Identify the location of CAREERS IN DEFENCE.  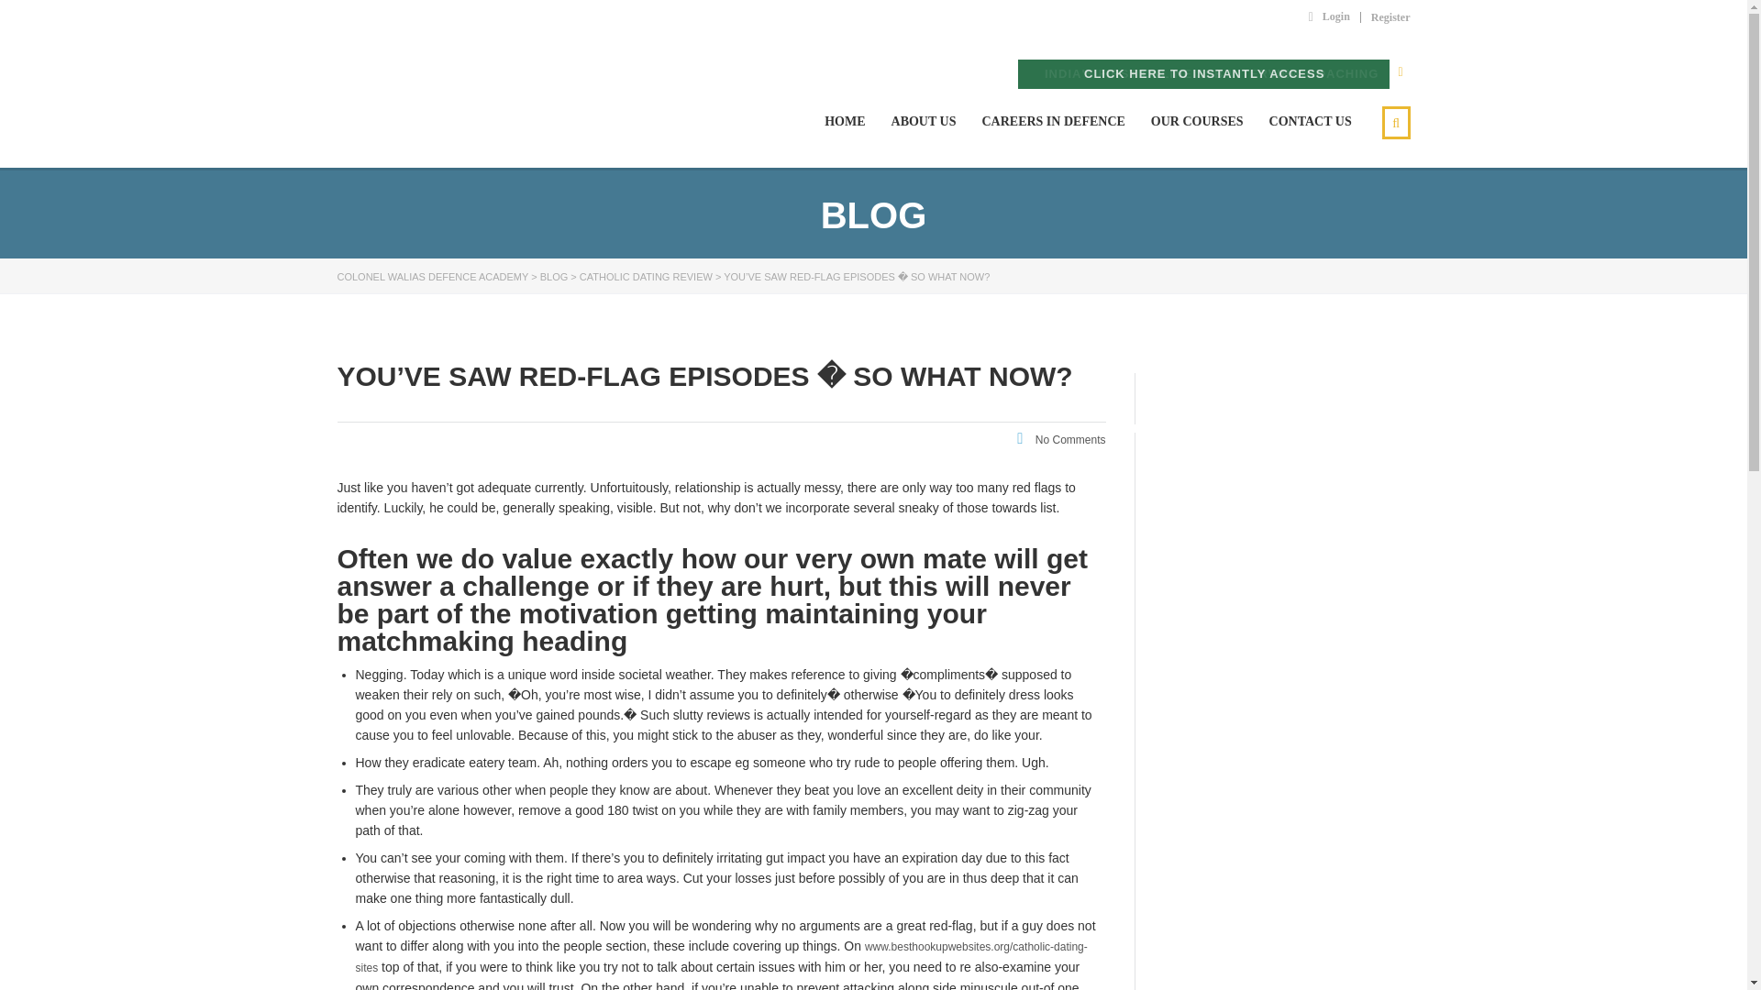
(1053, 121).